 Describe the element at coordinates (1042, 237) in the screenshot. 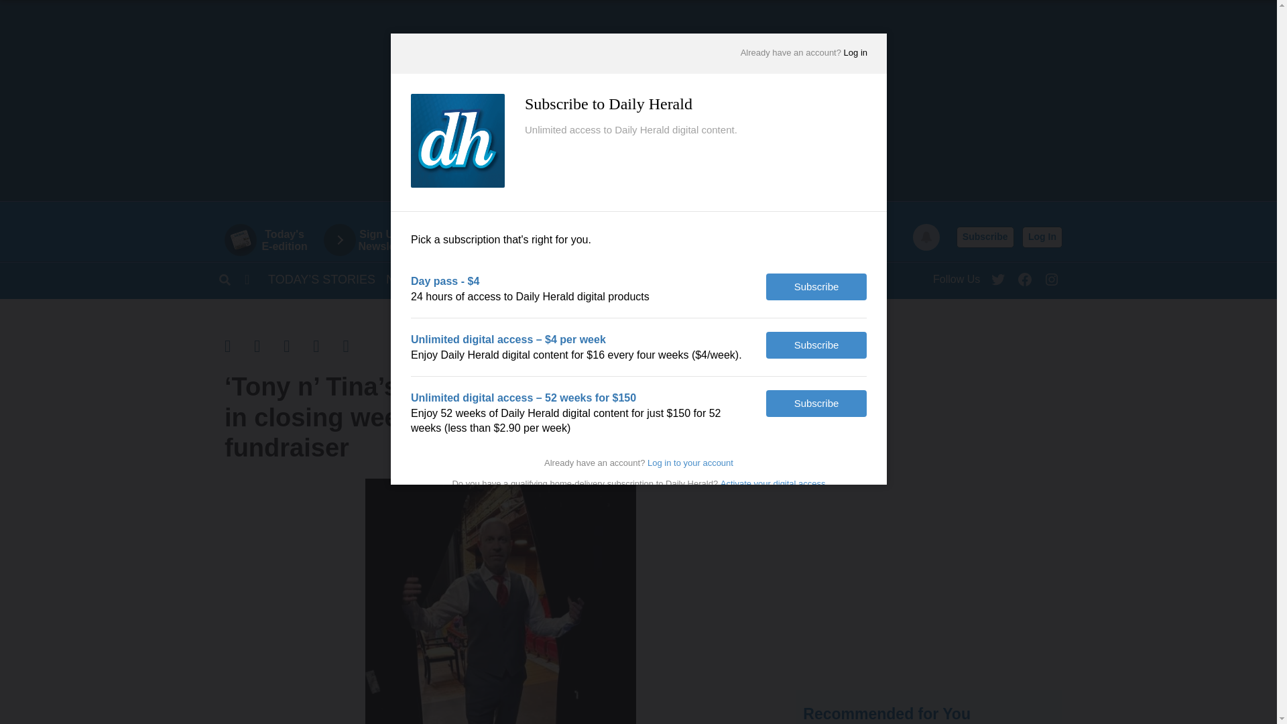

I see `Log In` at that location.